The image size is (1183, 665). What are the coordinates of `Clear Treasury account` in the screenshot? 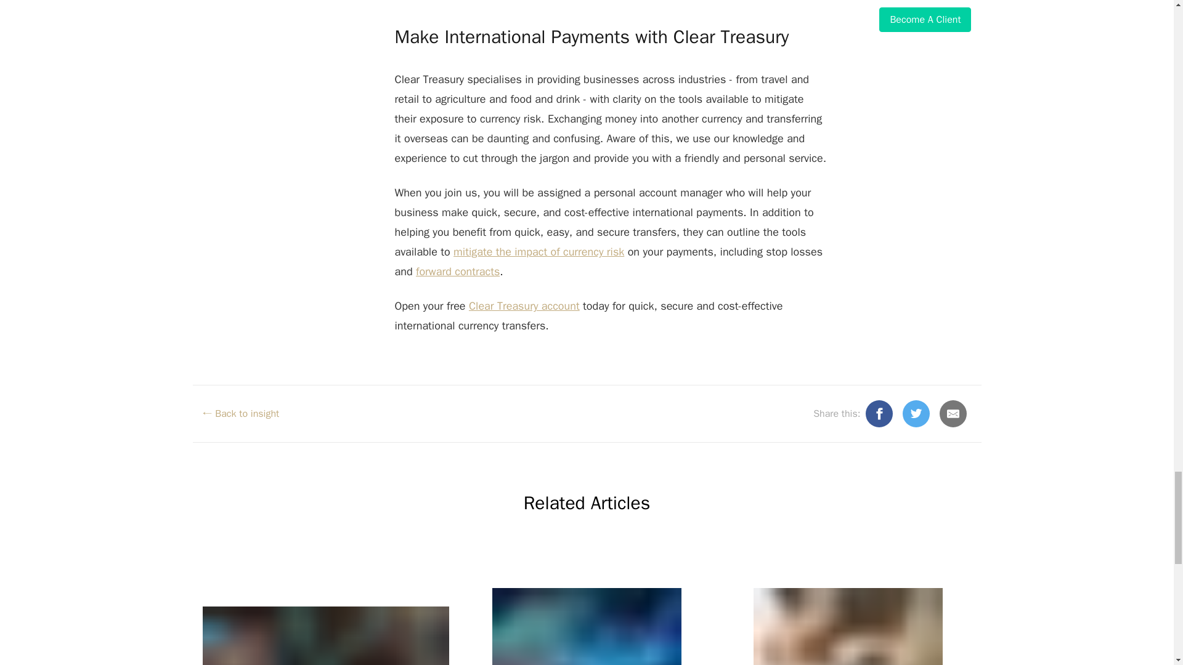 It's located at (524, 305).